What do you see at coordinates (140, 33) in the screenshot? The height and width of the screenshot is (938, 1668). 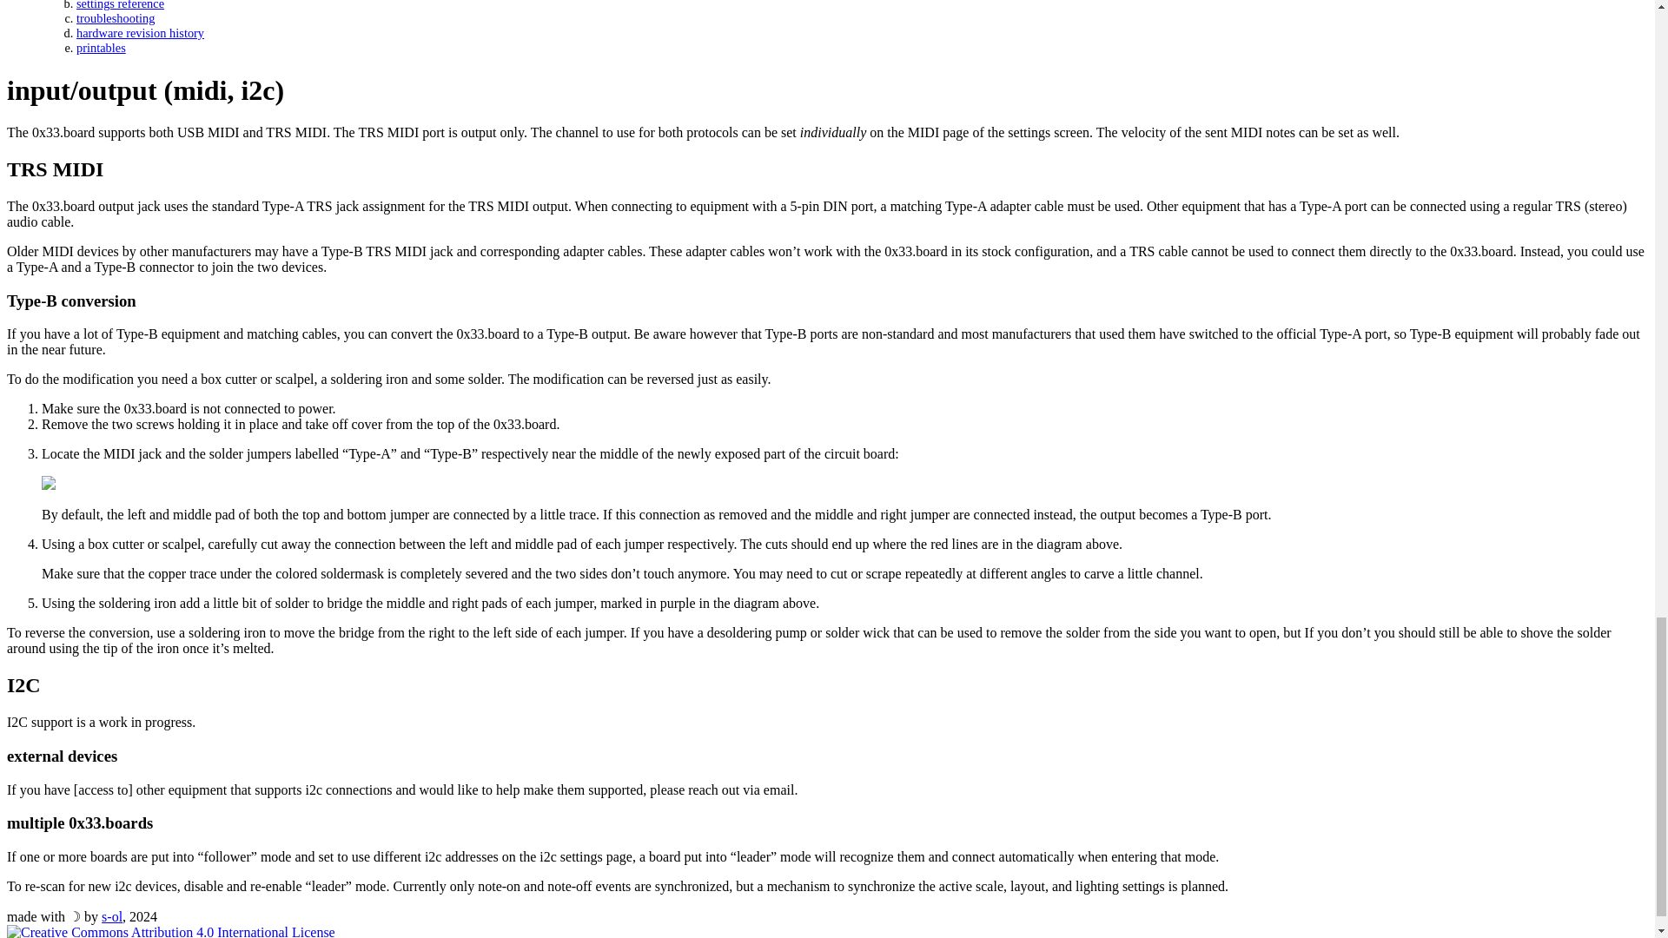 I see `hardware revision history` at bounding box center [140, 33].